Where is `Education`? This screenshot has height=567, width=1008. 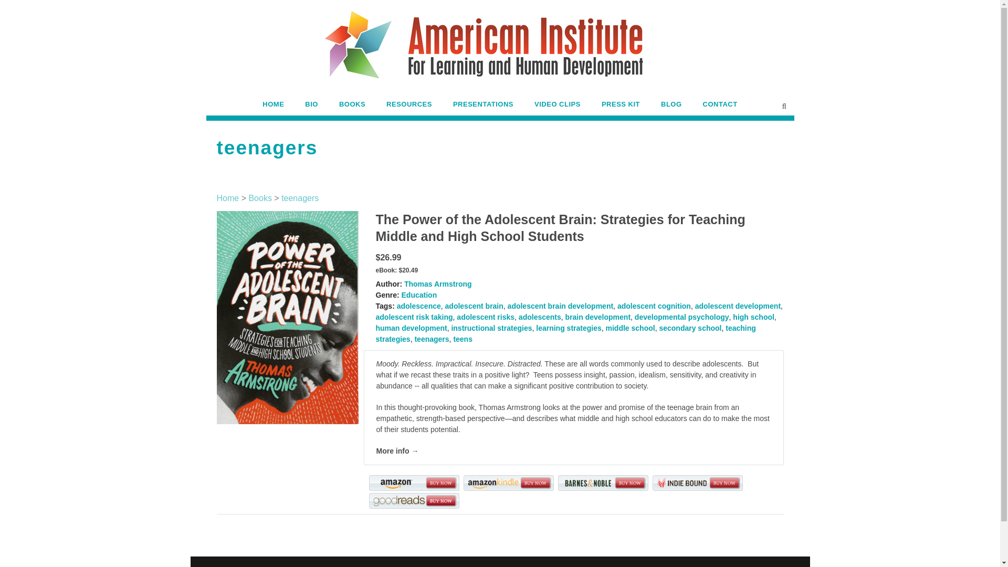
Education is located at coordinates (419, 295).